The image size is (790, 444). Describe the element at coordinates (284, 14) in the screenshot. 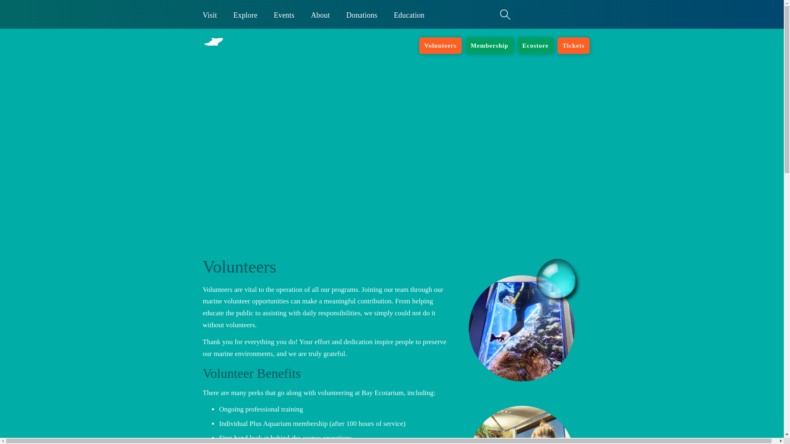

I see `Events` at that location.